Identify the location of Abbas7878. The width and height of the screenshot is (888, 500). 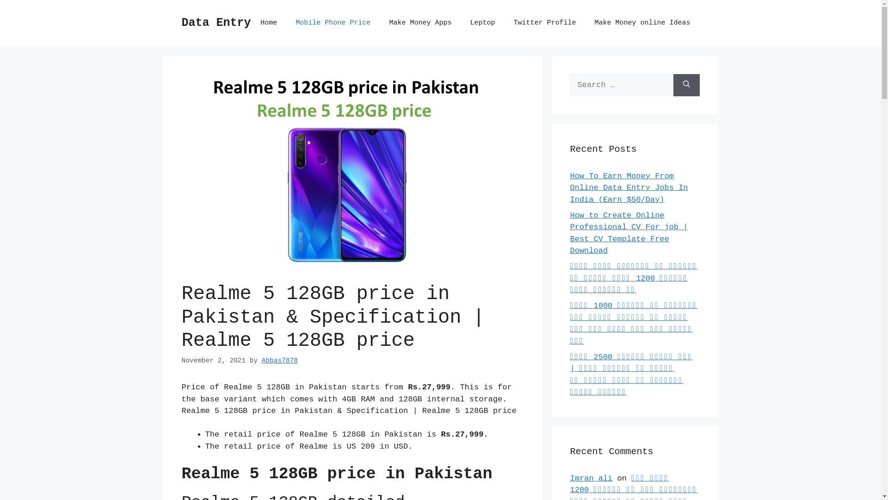
(280, 361).